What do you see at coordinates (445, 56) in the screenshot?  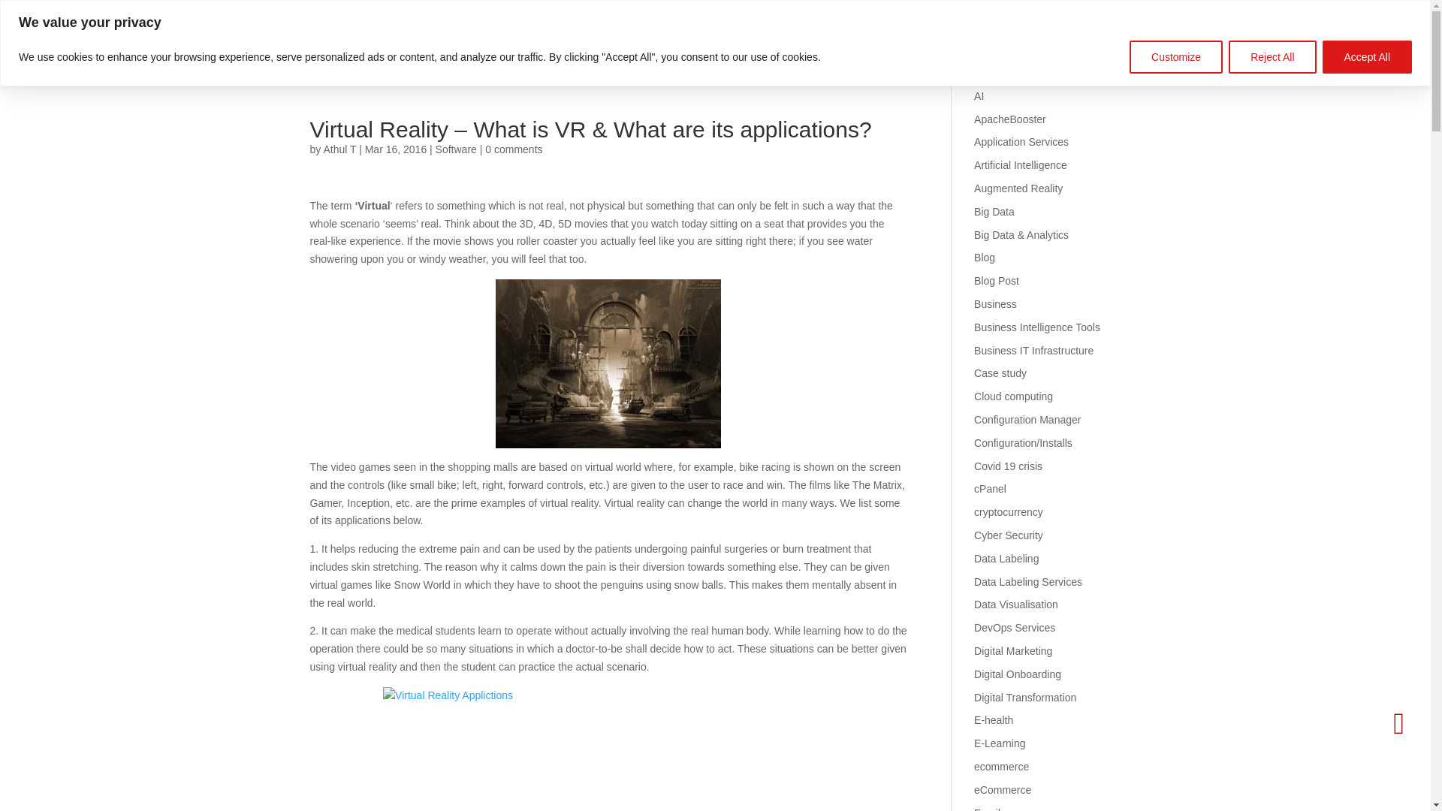 I see `Careers` at bounding box center [445, 56].